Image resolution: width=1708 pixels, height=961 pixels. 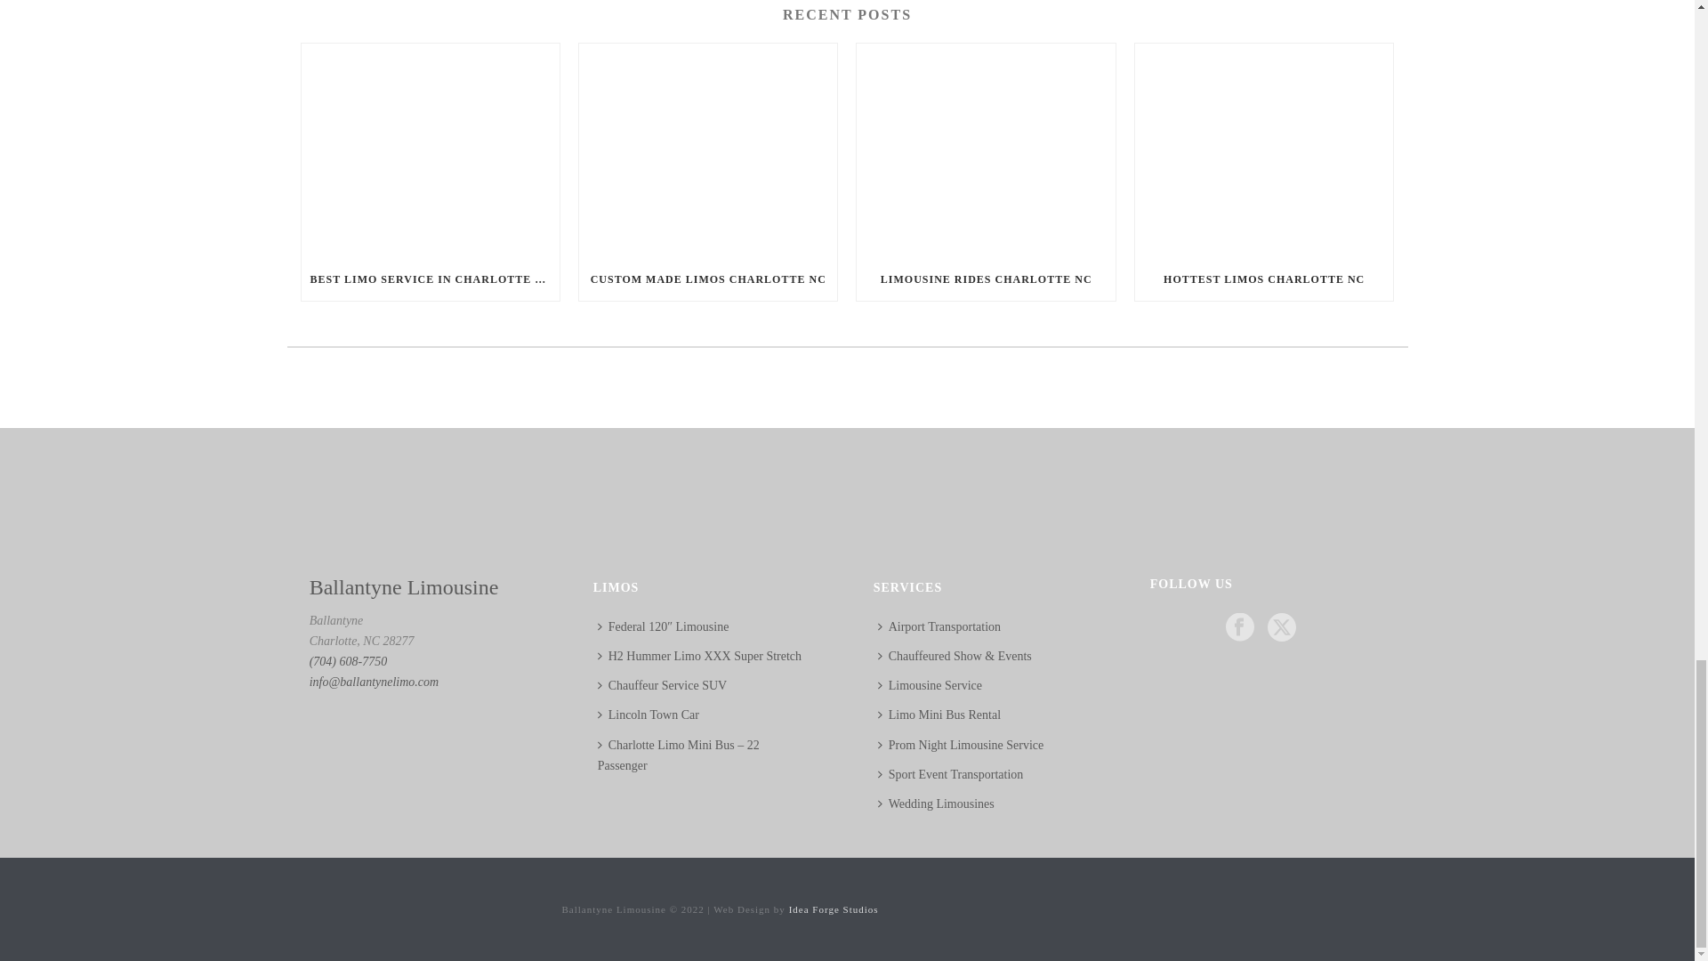 I want to click on Follow Us on facebook, so click(x=1240, y=628).